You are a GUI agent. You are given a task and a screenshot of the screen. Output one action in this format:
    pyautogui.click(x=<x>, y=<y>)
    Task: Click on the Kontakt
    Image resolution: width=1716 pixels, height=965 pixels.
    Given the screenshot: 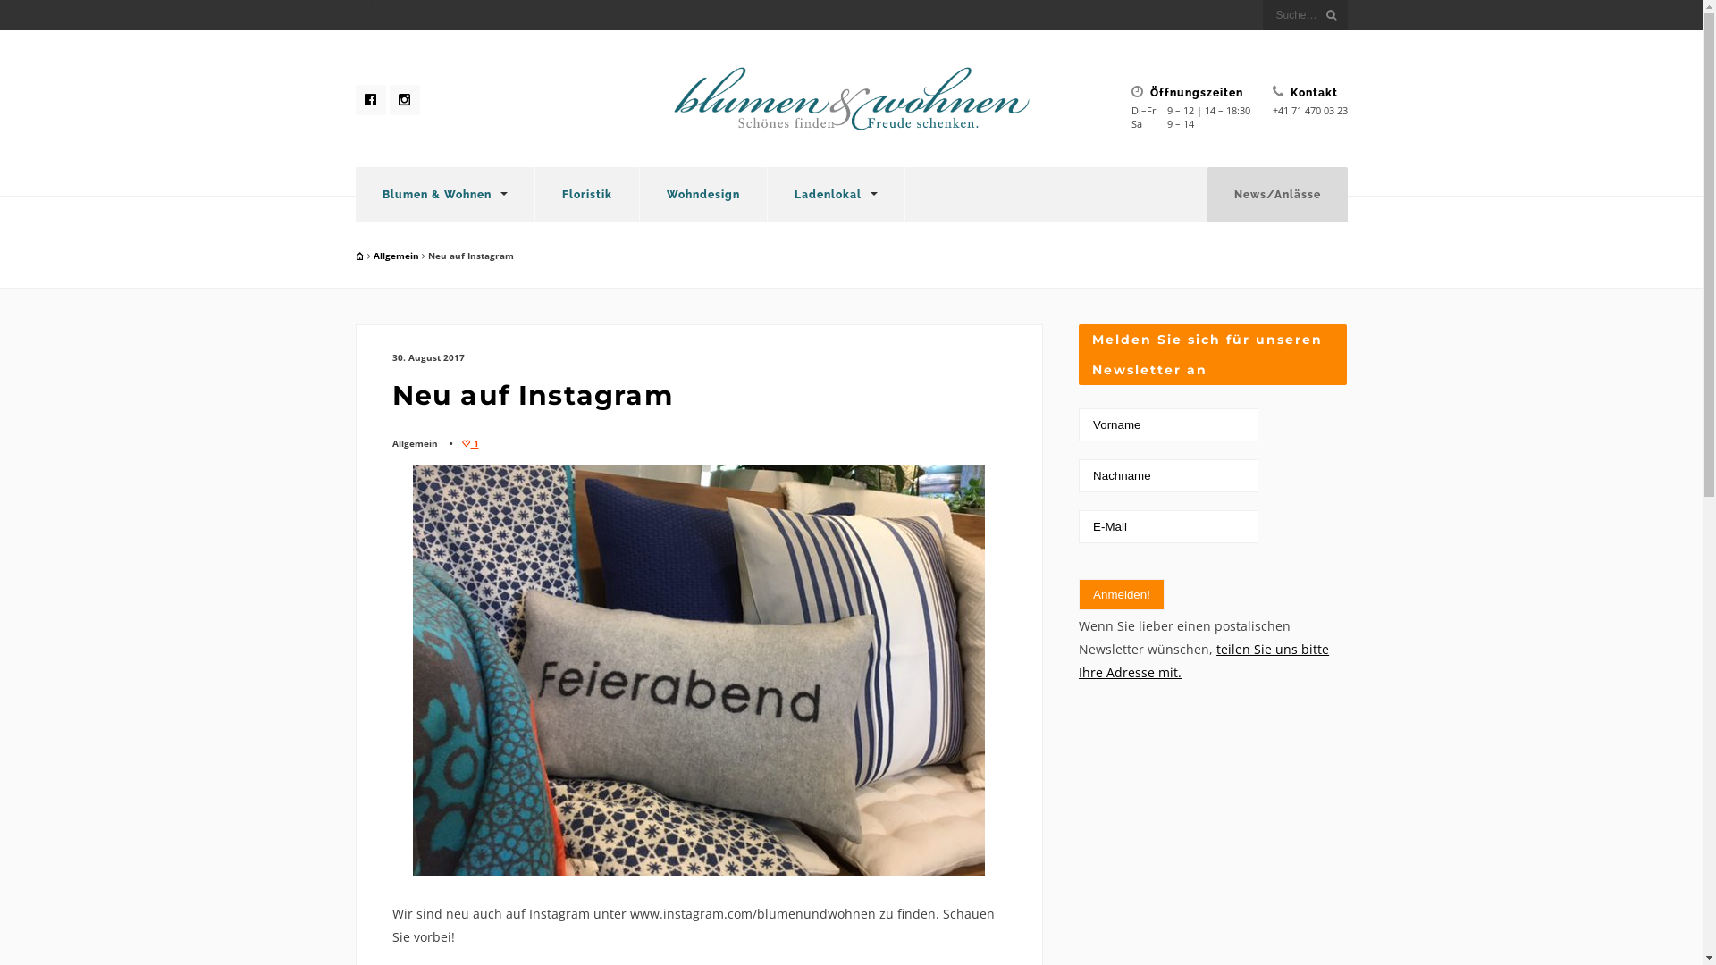 What is the action you would take?
    pyautogui.click(x=1310, y=92)
    